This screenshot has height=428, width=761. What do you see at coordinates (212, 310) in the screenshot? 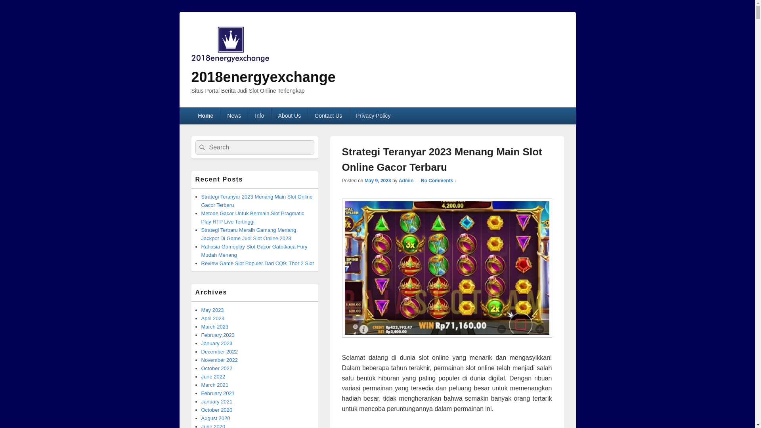
I see `May 2023` at bounding box center [212, 310].